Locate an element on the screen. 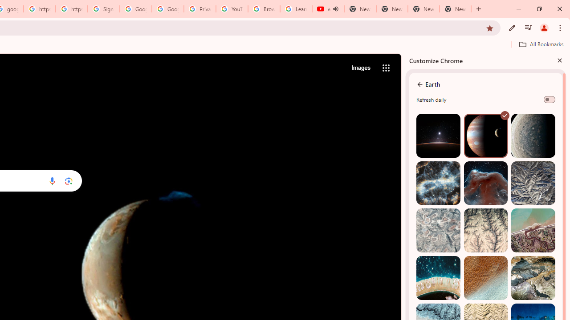 This screenshot has height=320, width=570. YouTube is located at coordinates (232, 9).